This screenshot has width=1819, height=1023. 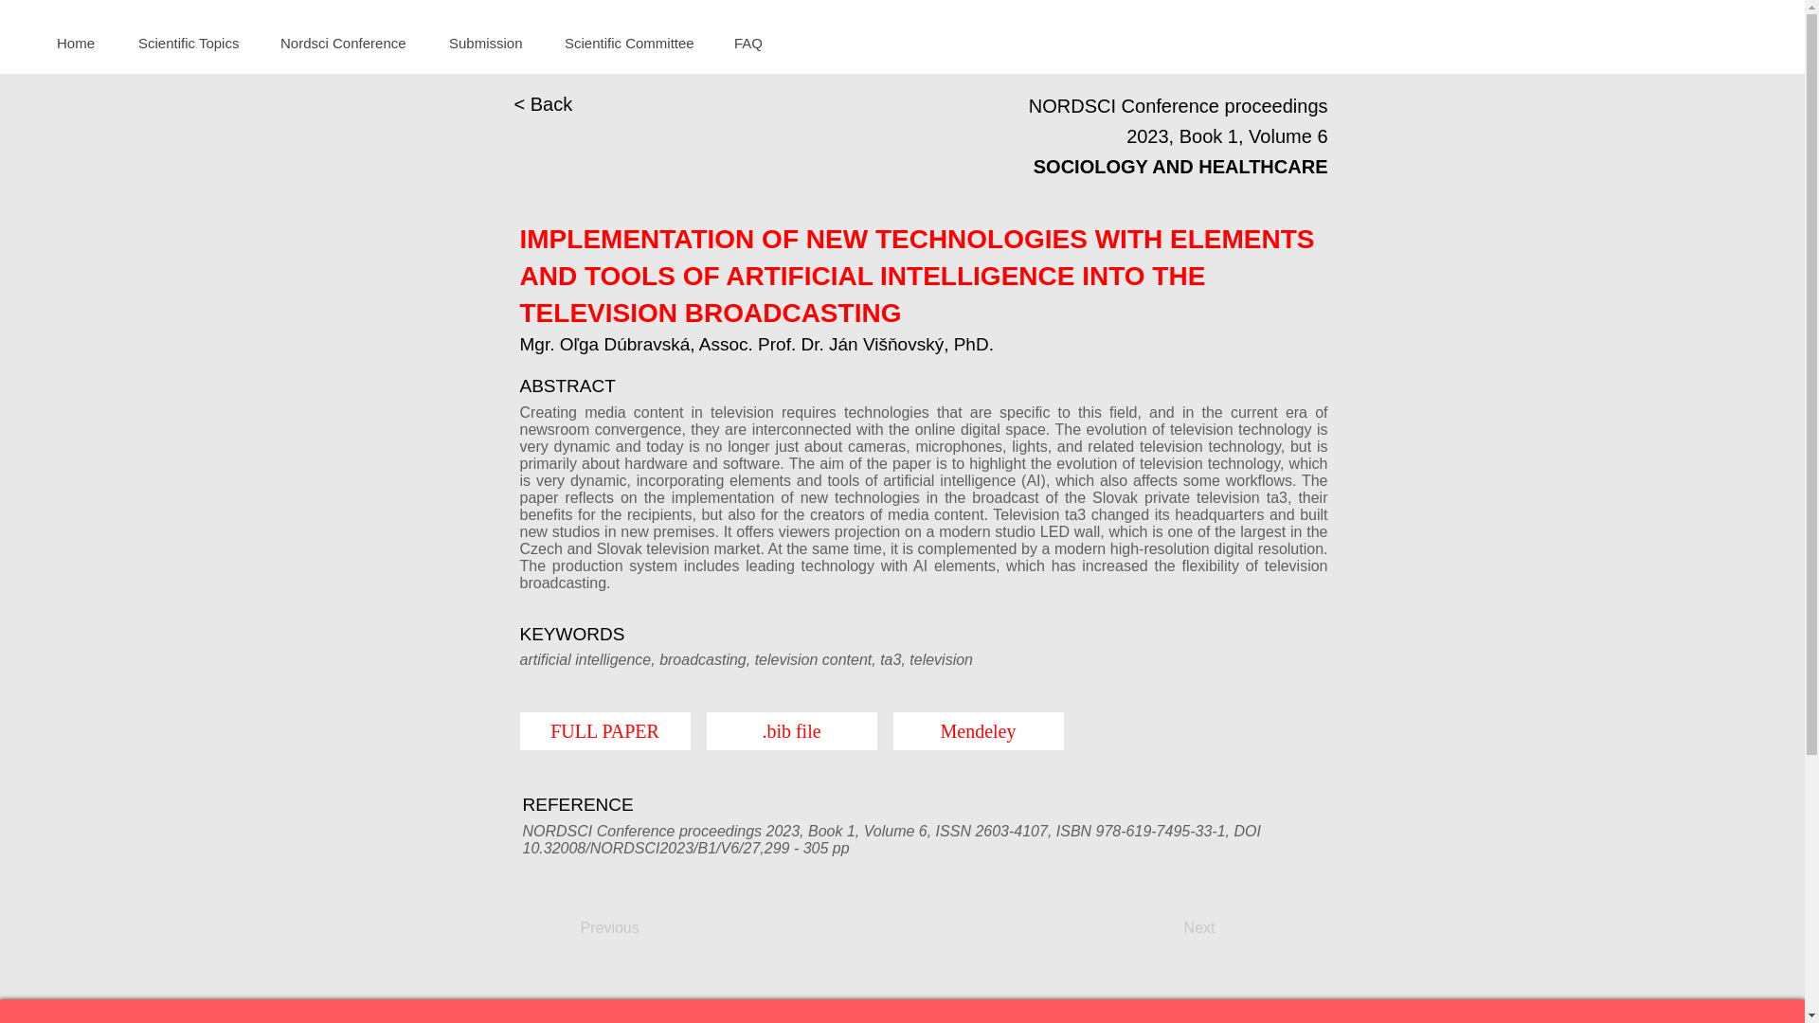 What do you see at coordinates (633, 44) in the screenshot?
I see `Scientific Committee` at bounding box center [633, 44].